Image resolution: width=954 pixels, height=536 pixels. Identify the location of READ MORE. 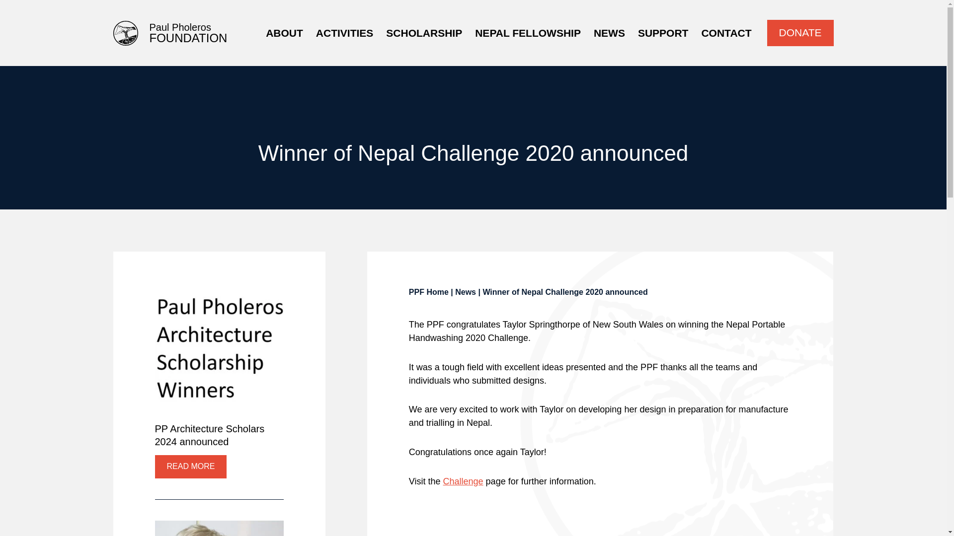
(170, 33).